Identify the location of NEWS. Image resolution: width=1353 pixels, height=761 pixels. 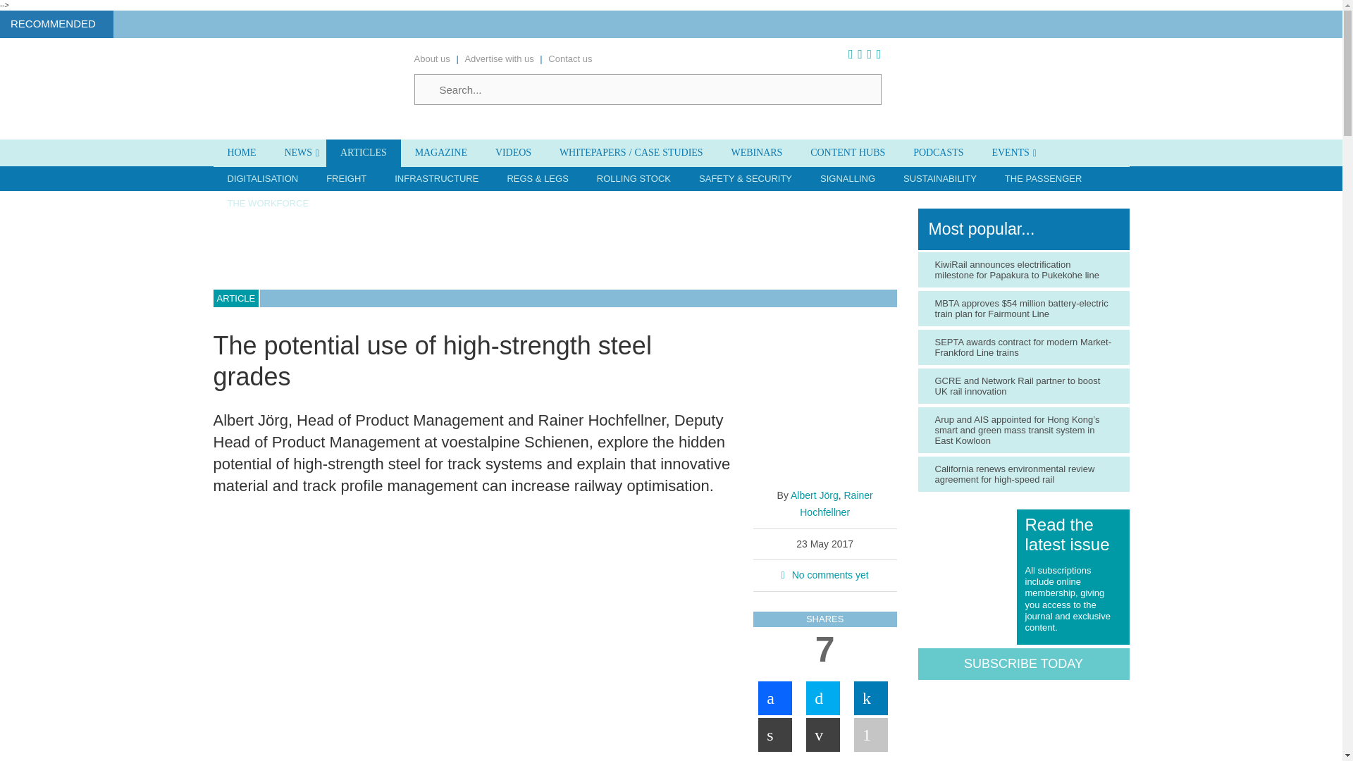
(298, 152).